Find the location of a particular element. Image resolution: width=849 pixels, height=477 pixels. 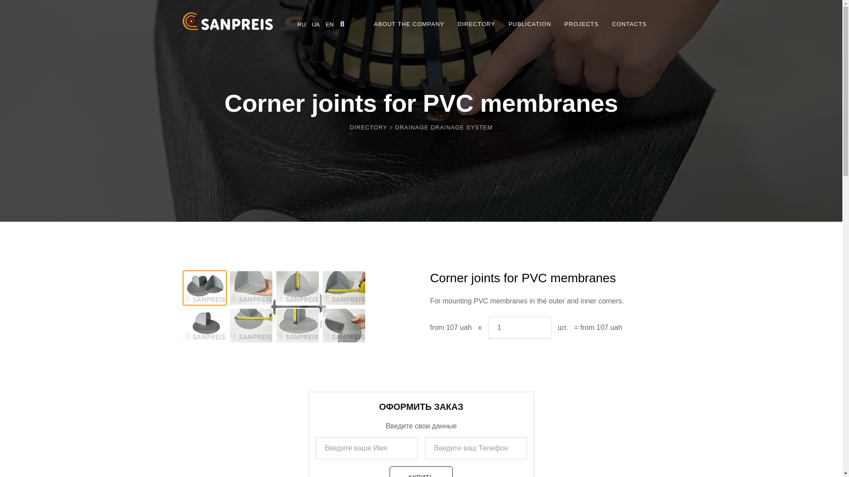

RU is located at coordinates (302, 24).